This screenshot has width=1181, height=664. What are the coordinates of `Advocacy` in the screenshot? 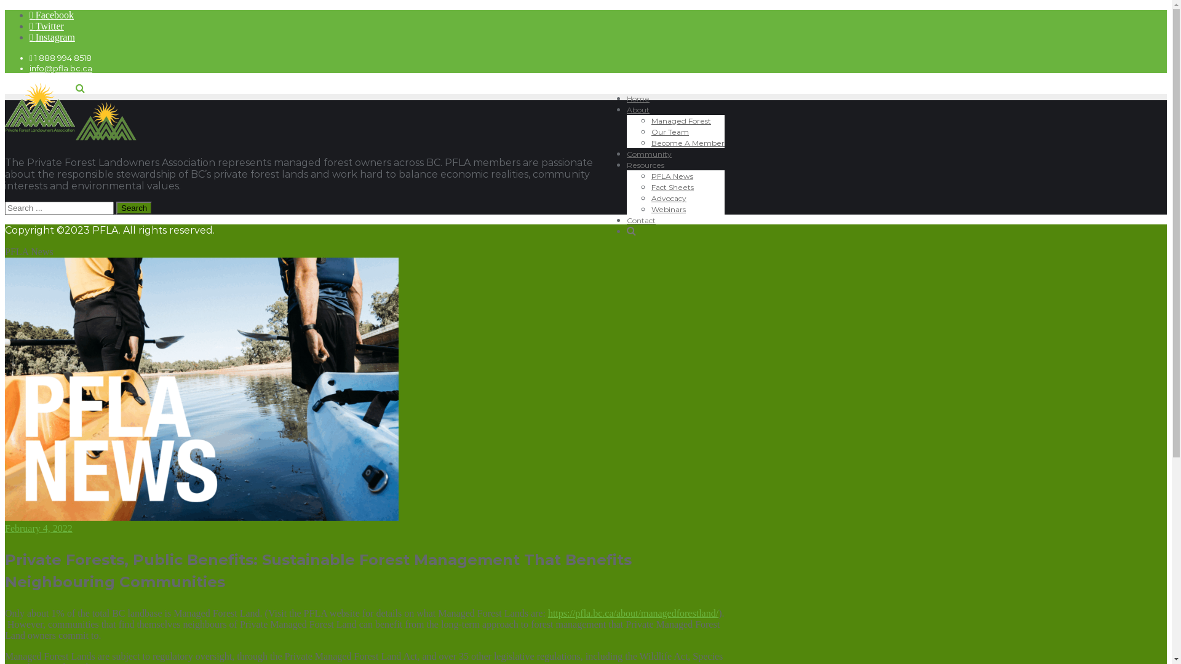 It's located at (669, 198).